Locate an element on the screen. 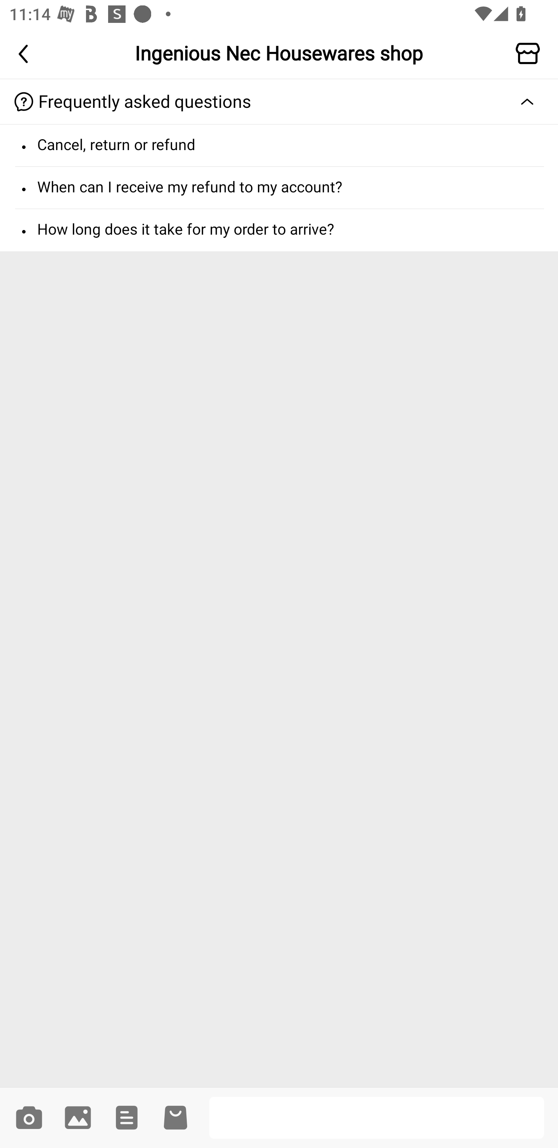   back is located at coordinates (27, 54).